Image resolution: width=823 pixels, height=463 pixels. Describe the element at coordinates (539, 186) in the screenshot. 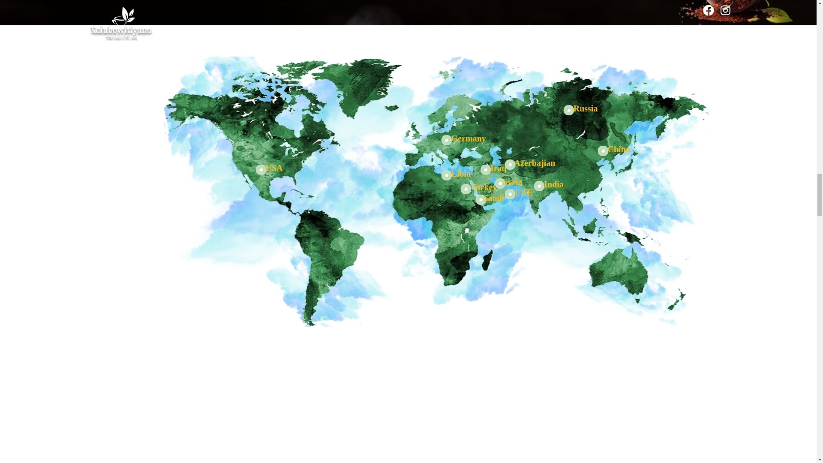

I see `India` at that location.